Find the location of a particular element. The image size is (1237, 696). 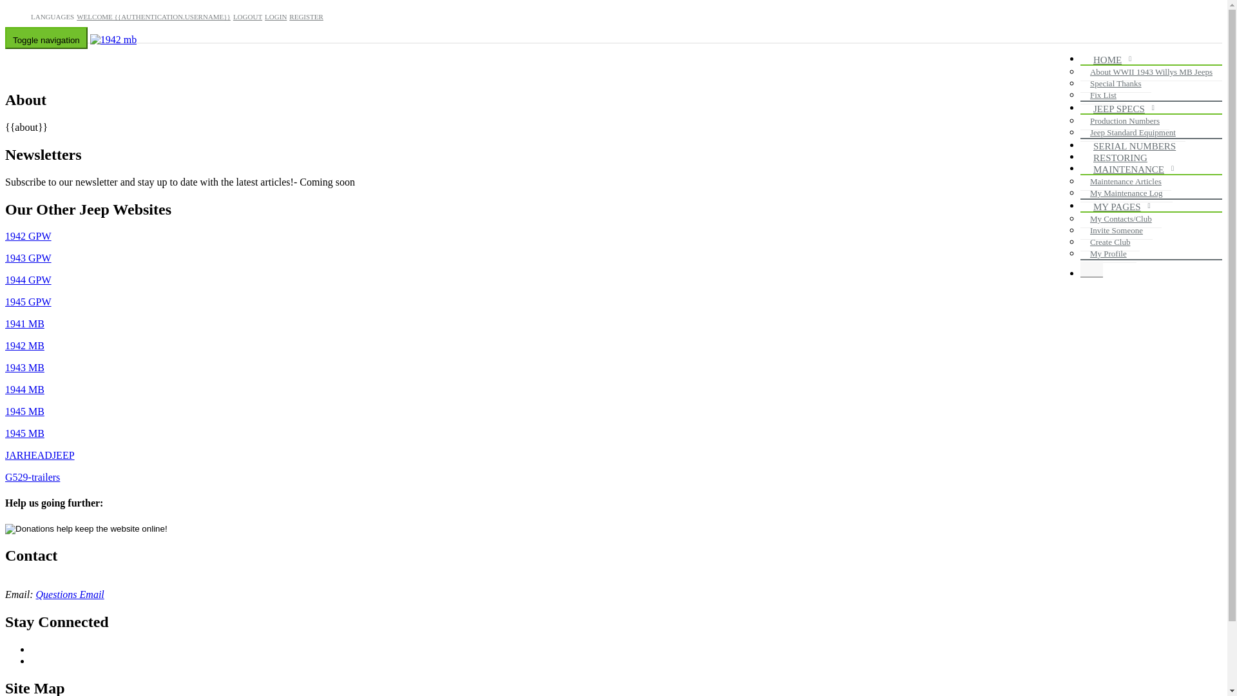

Jeep Standard Equipment is located at coordinates (1133, 133).